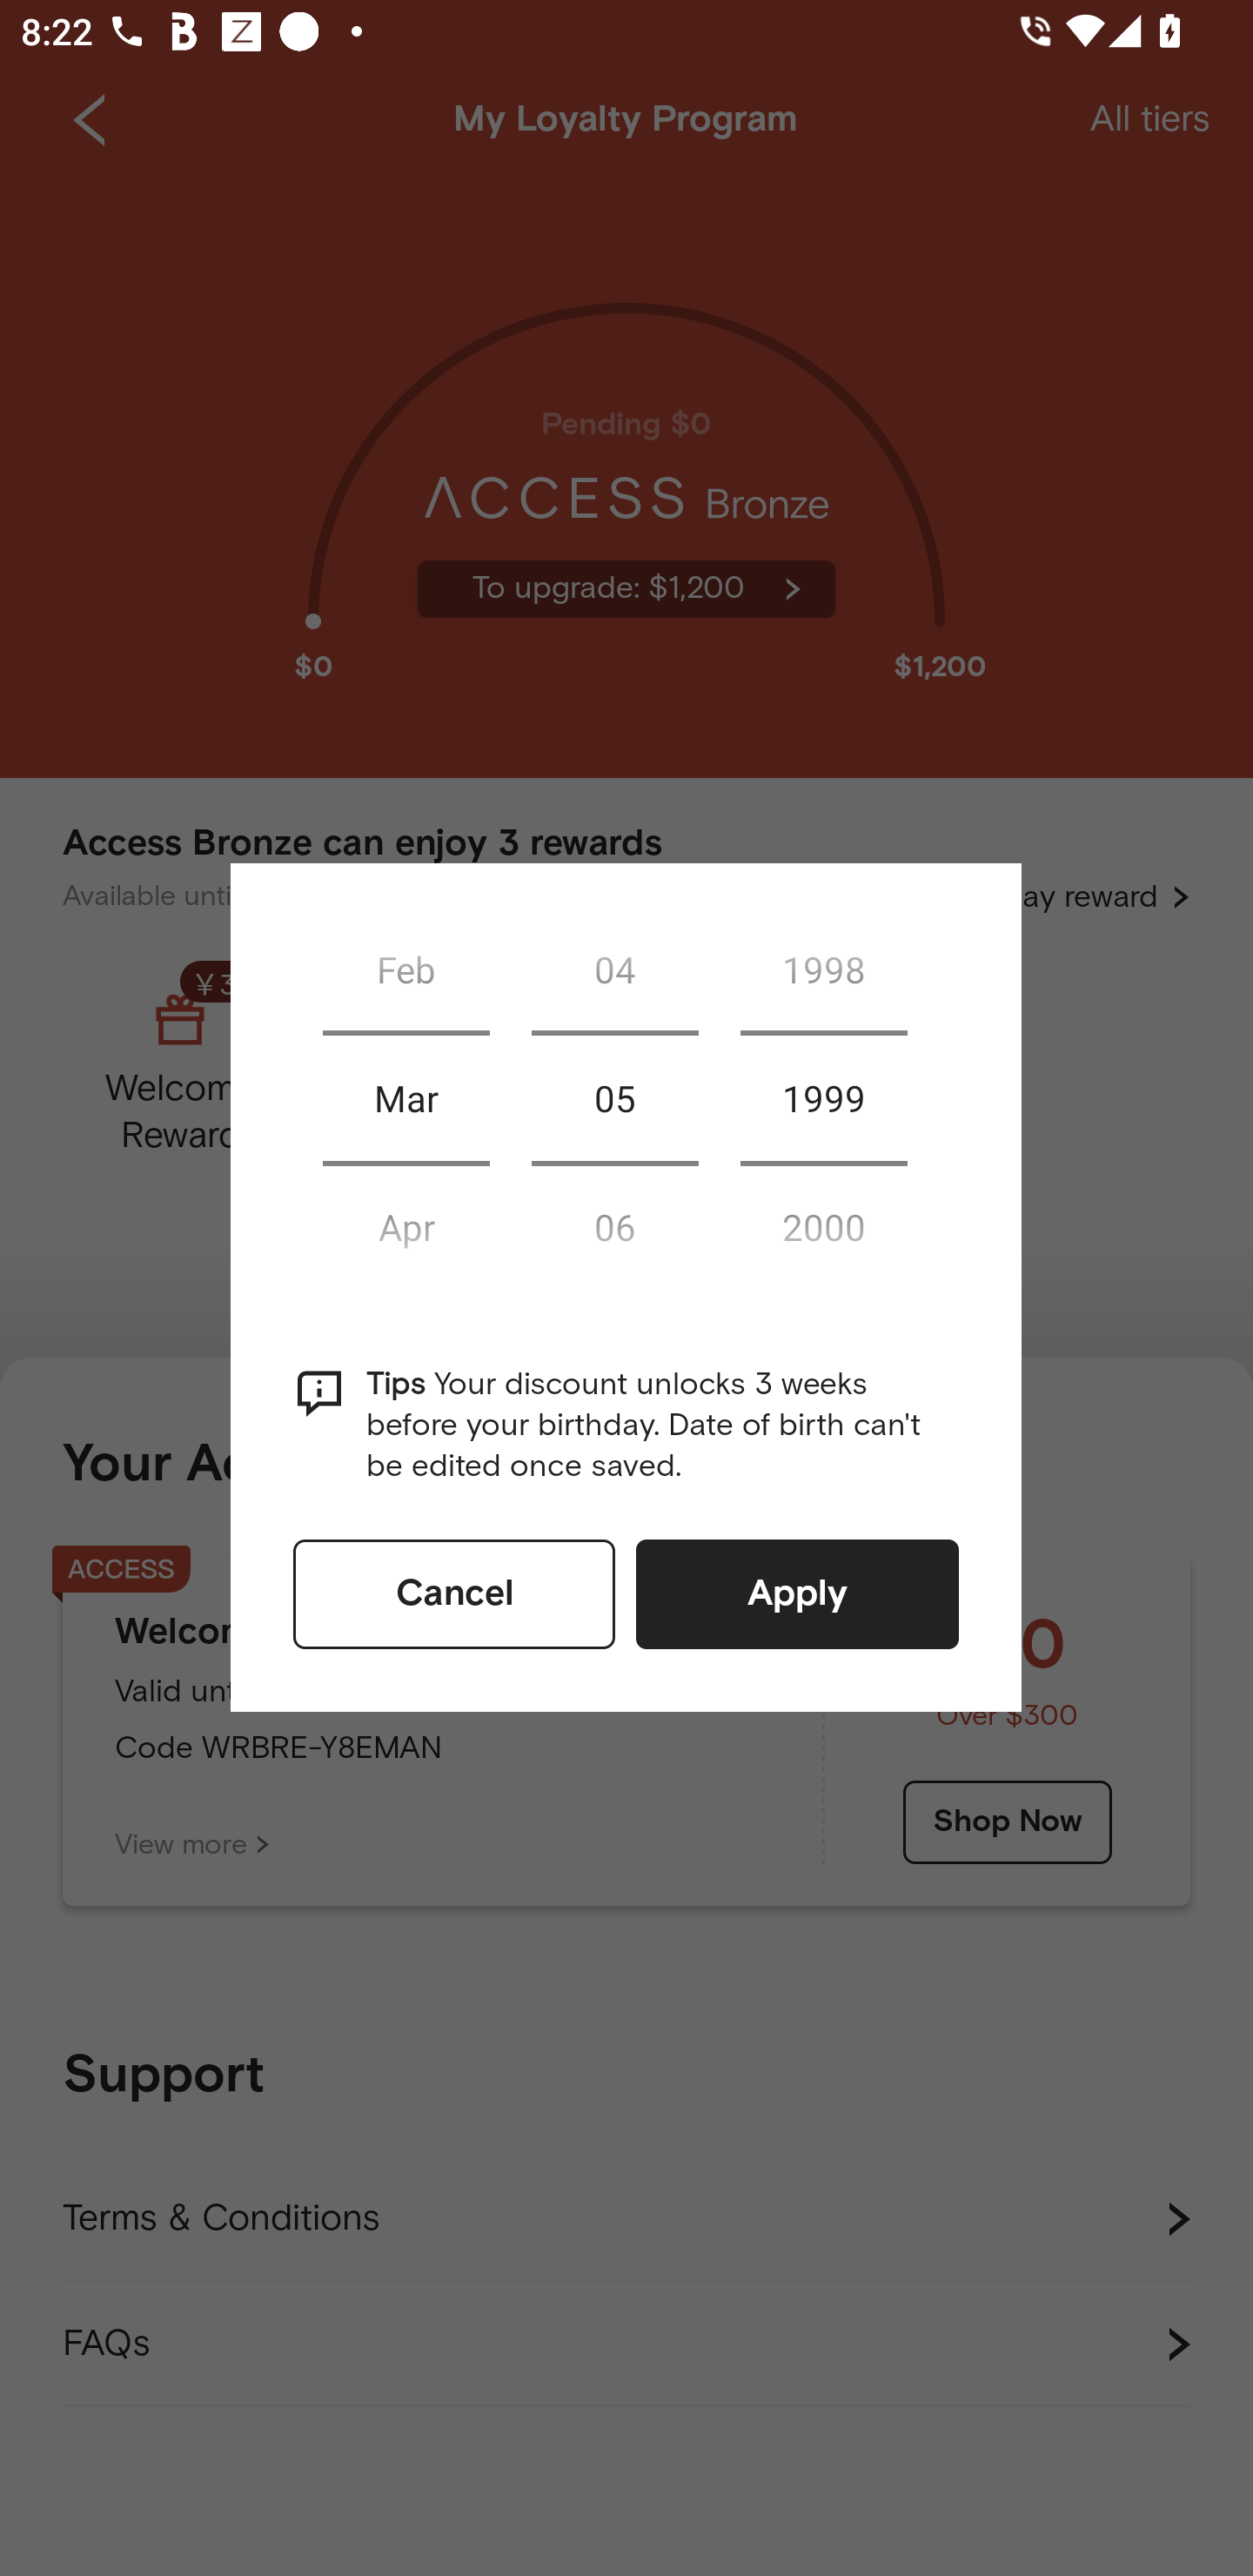  Describe the element at coordinates (614, 969) in the screenshot. I see `04` at that location.